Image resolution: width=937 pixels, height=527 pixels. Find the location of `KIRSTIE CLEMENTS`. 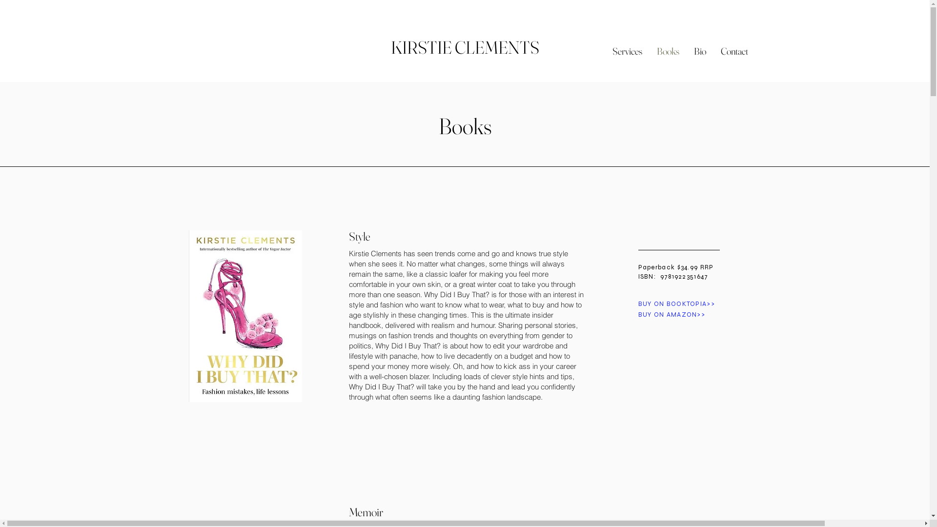

KIRSTIE CLEMENTS is located at coordinates (465, 47).